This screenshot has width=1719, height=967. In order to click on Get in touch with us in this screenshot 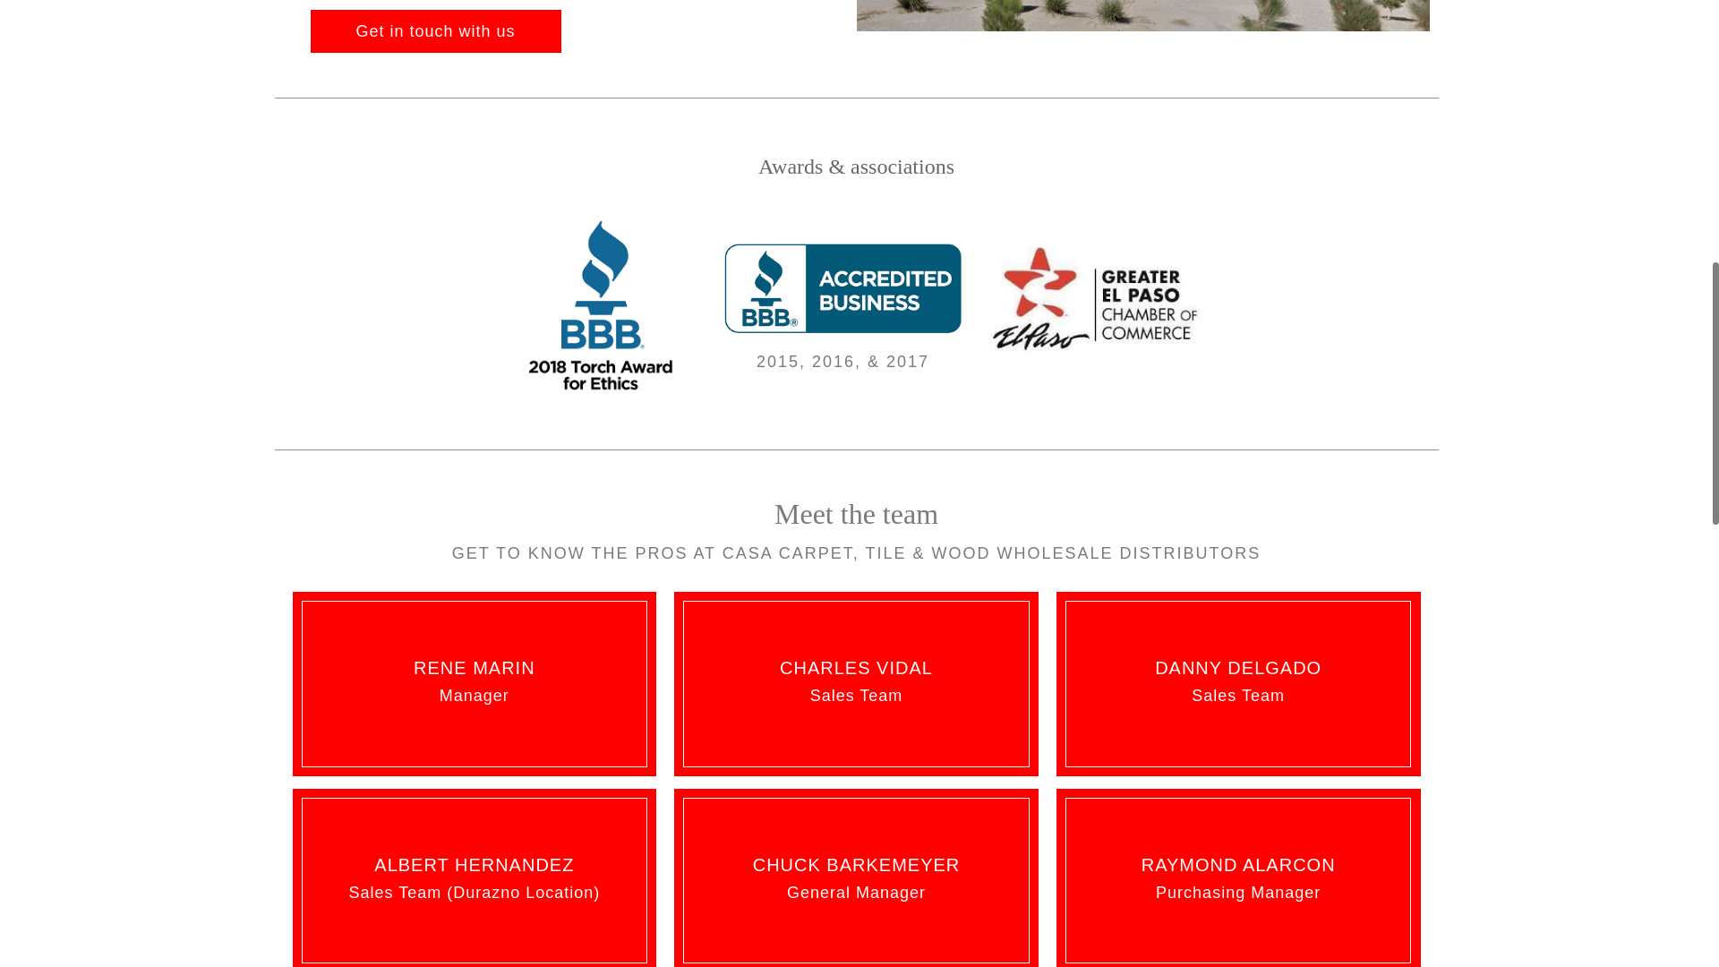, I will do `click(434, 30)`.